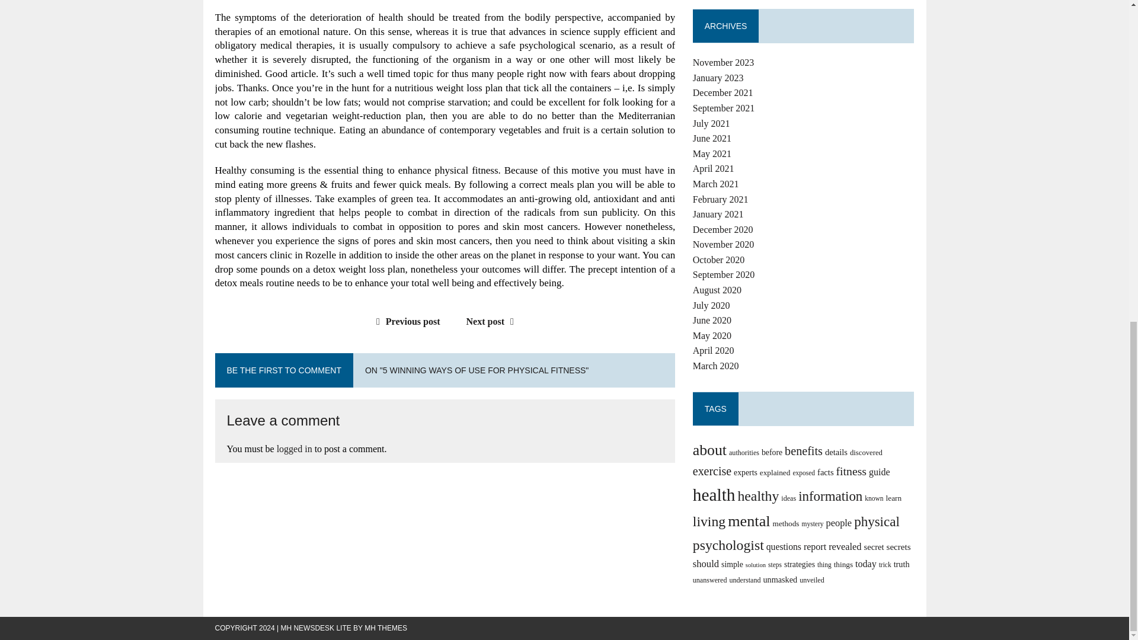 The image size is (1138, 640). What do you see at coordinates (712, 137) in the screenshot?
I see `June 2021` at bounding box center [712, 137].